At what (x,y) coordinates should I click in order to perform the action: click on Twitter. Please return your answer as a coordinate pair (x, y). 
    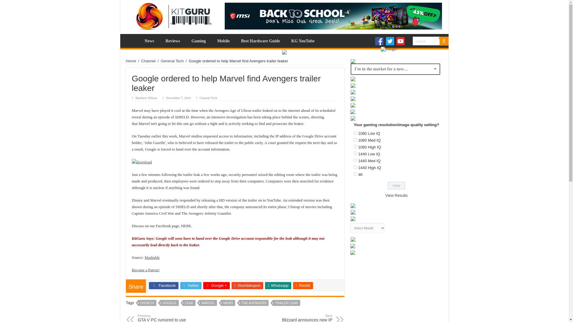
    Looking at the image, I should click on (390, 41).